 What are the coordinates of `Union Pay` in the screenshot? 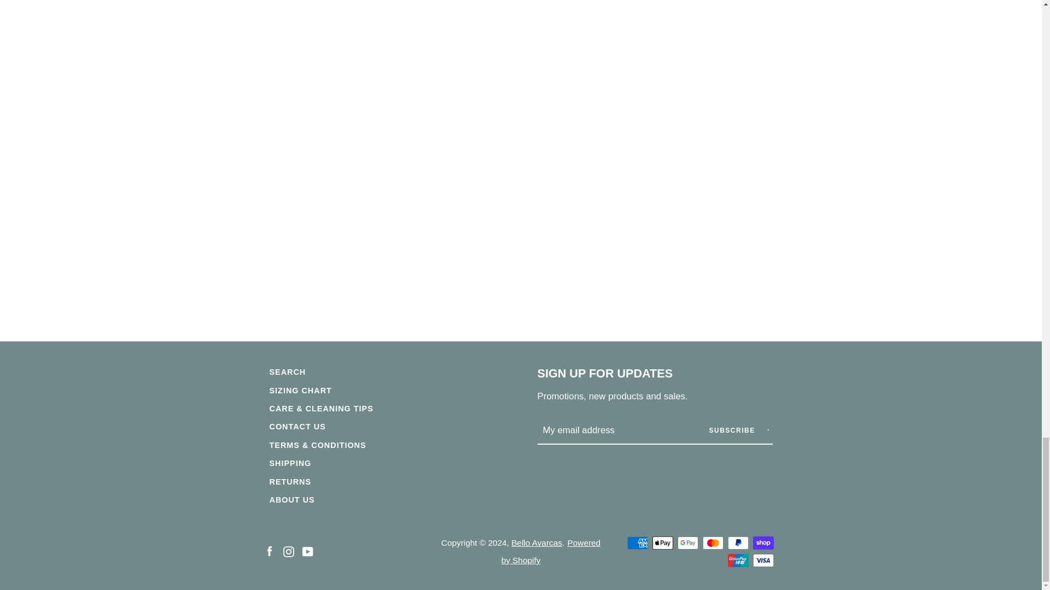 It's located at (737, 560).